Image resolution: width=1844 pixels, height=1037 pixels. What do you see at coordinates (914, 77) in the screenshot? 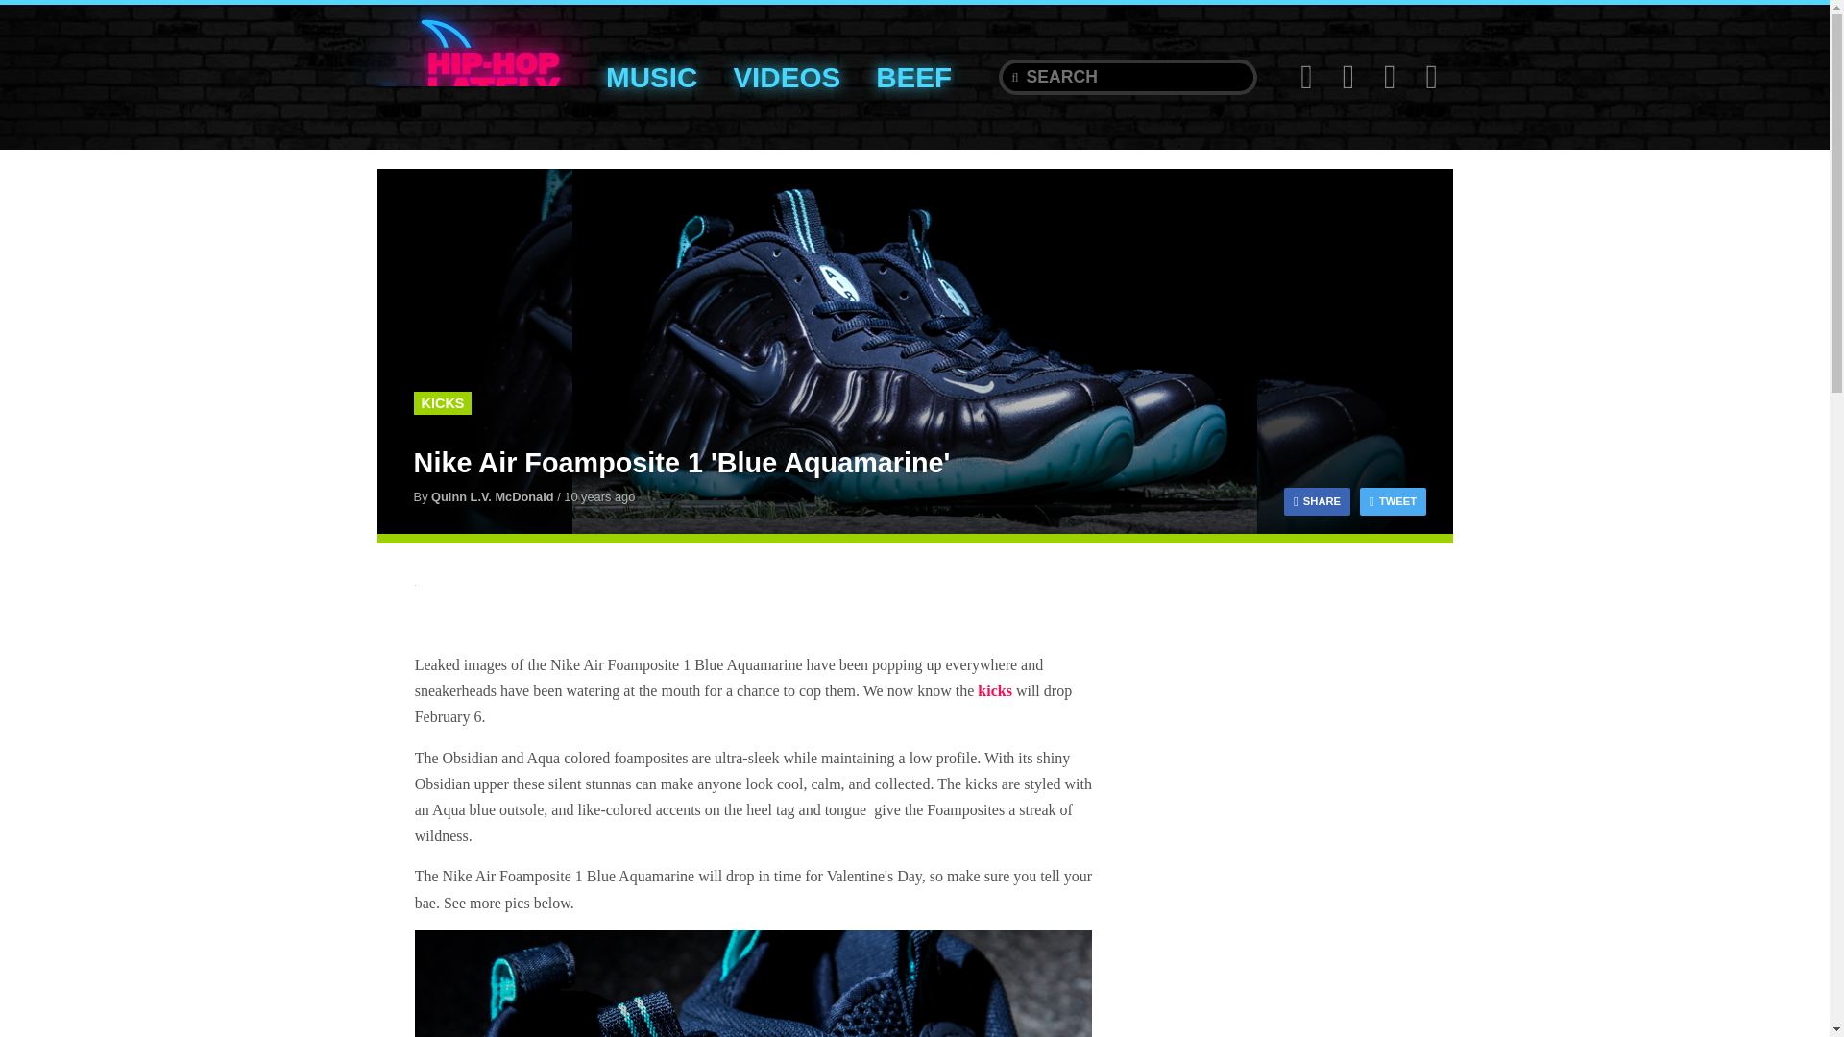
I see `BEEF` at bounding box center [914, 77].